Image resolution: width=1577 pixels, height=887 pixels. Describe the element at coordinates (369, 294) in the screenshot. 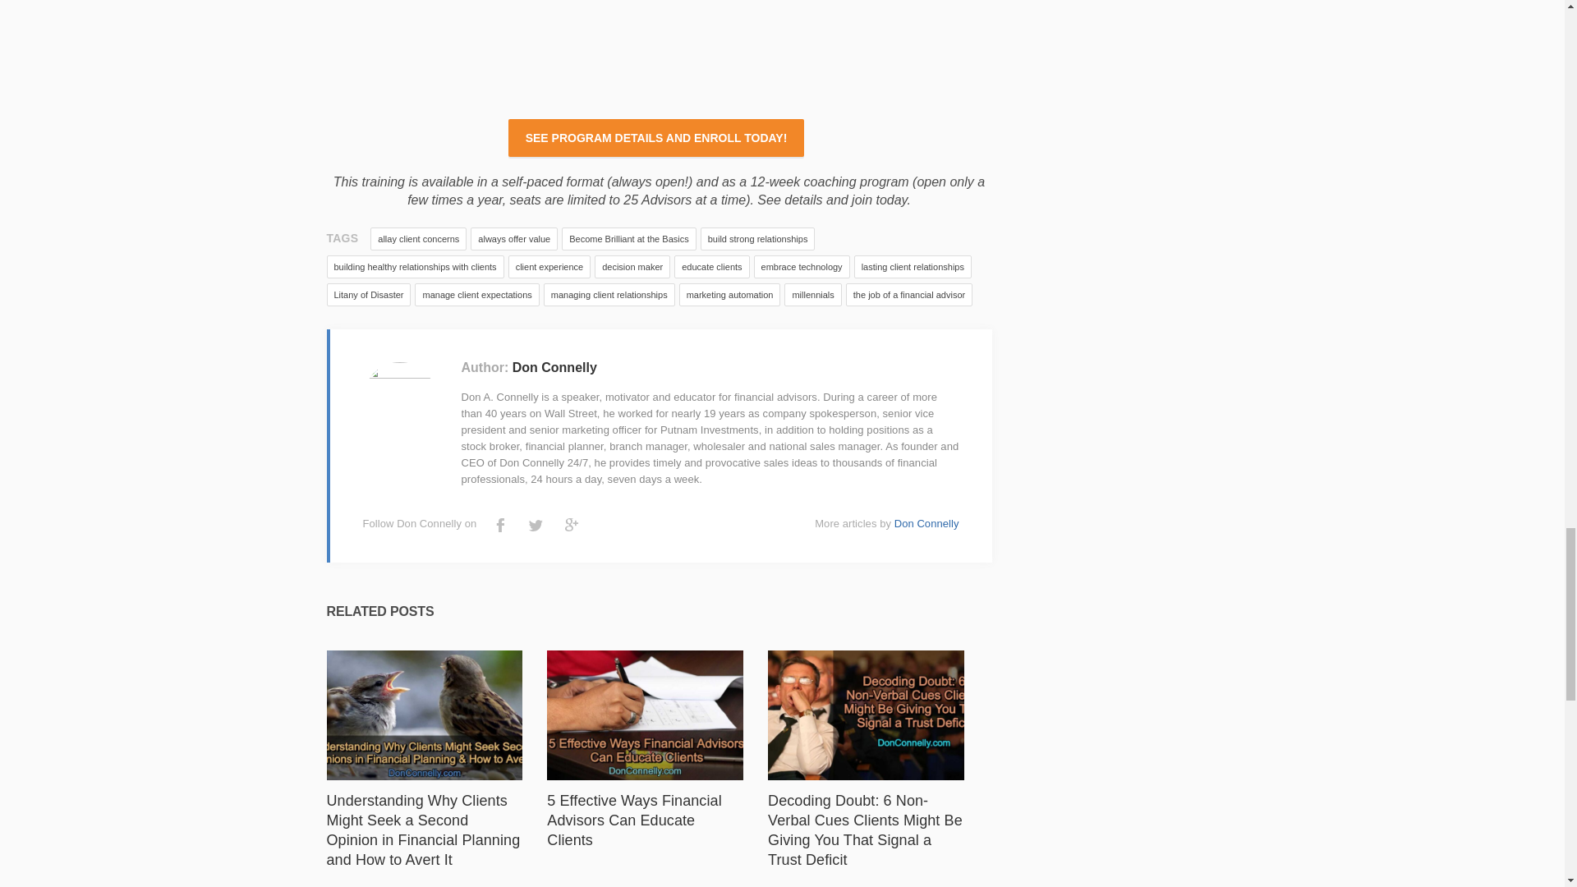

I see `Litany of Disaster` at that location.